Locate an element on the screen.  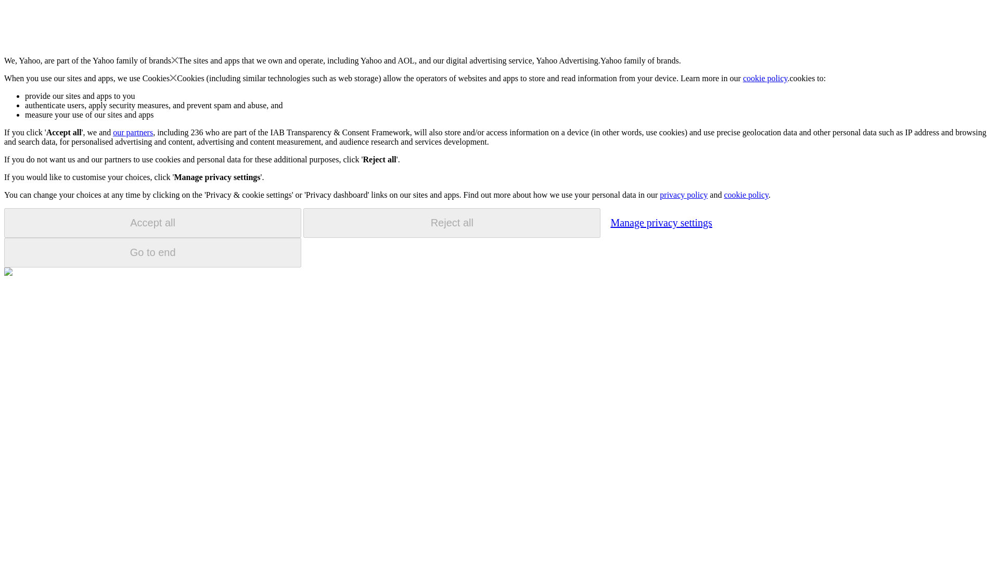
cookie policy is located at coordinates (746, 195).